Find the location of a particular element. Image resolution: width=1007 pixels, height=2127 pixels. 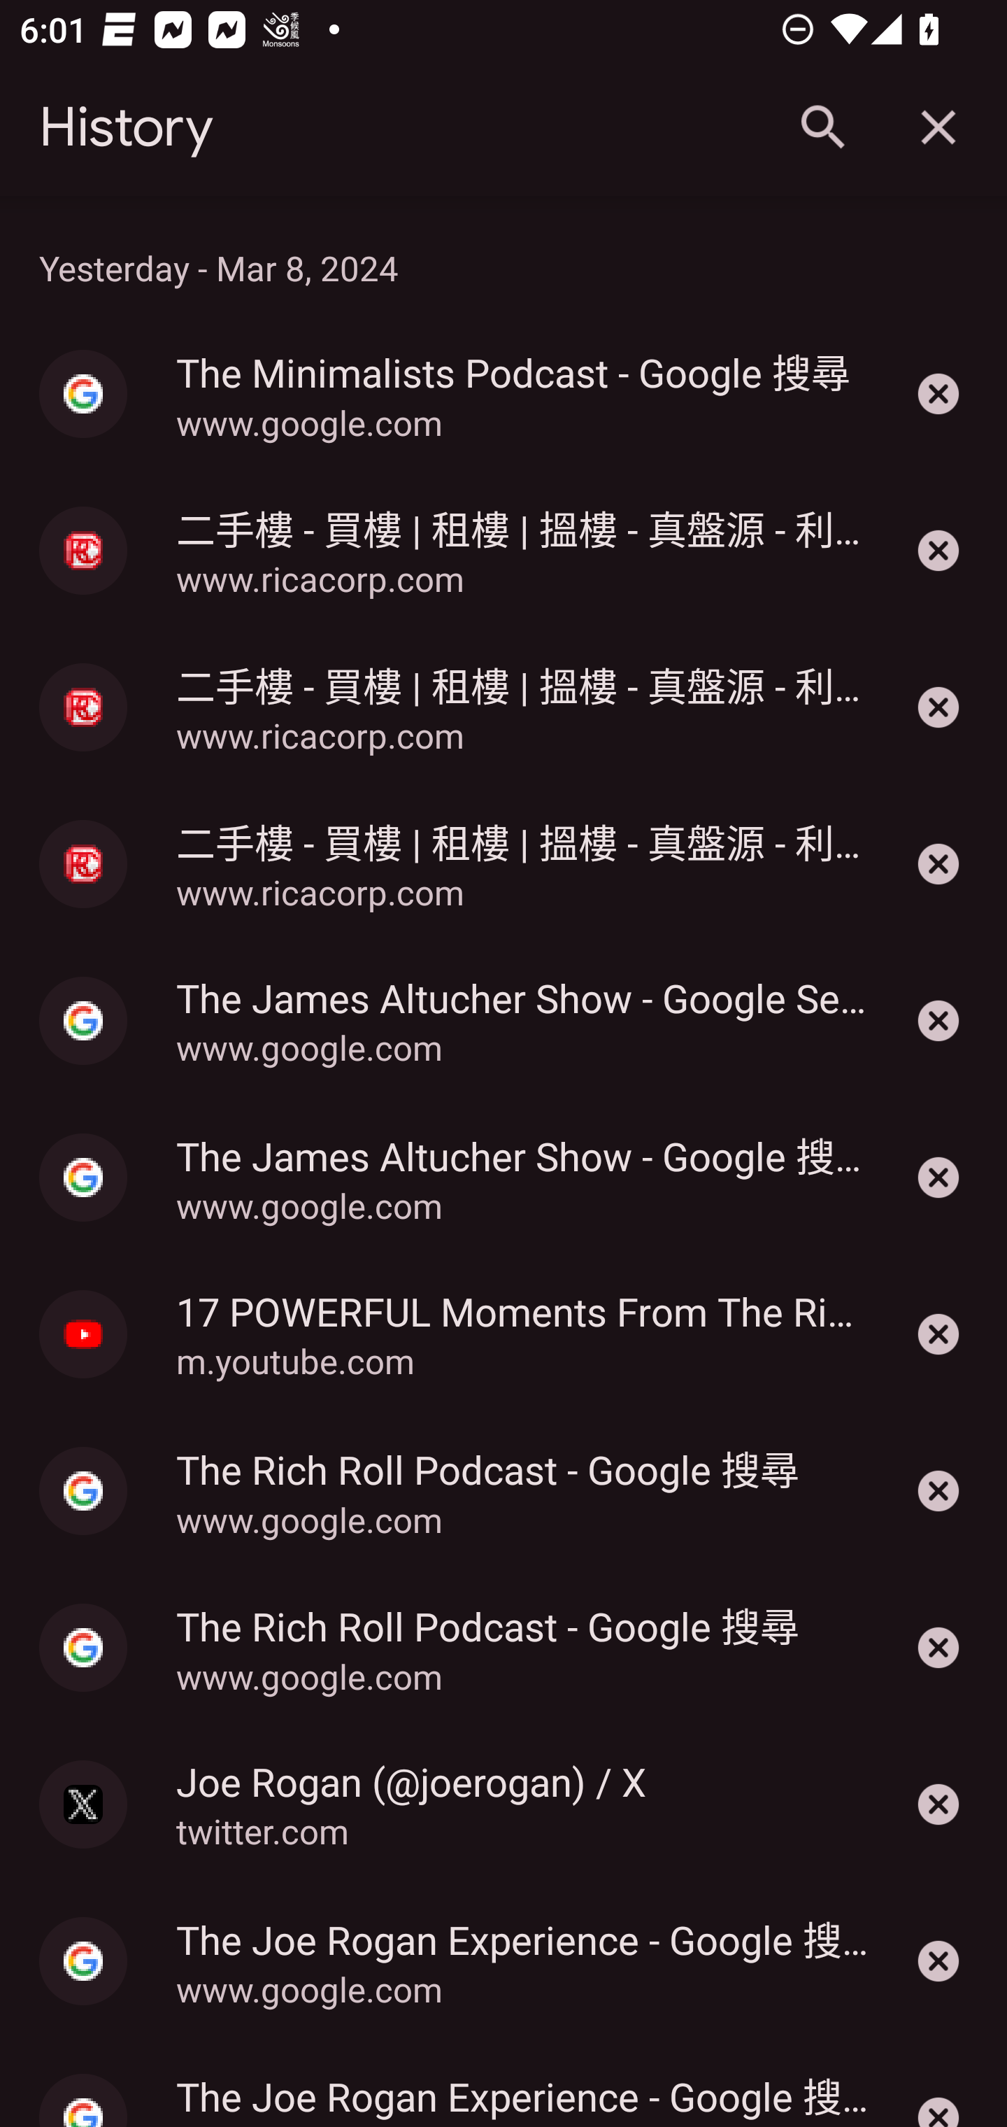

二手樓 - 買樓 | 租樓 | 搵樓 - 真盤源 - 利嘉閣地產有限公司 Remove is located at coordinates (938, 550).